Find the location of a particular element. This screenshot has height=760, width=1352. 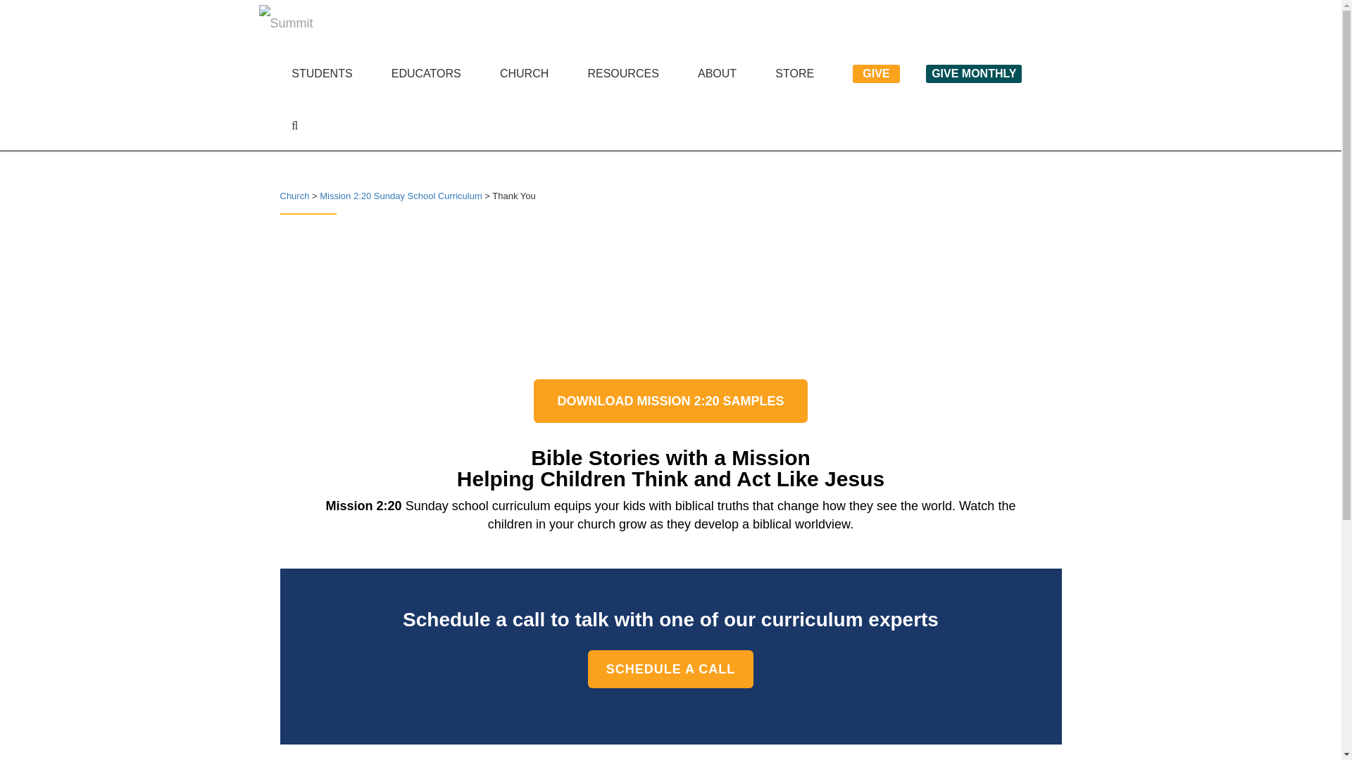

STUDENTS is located at coordinates (321, 74).